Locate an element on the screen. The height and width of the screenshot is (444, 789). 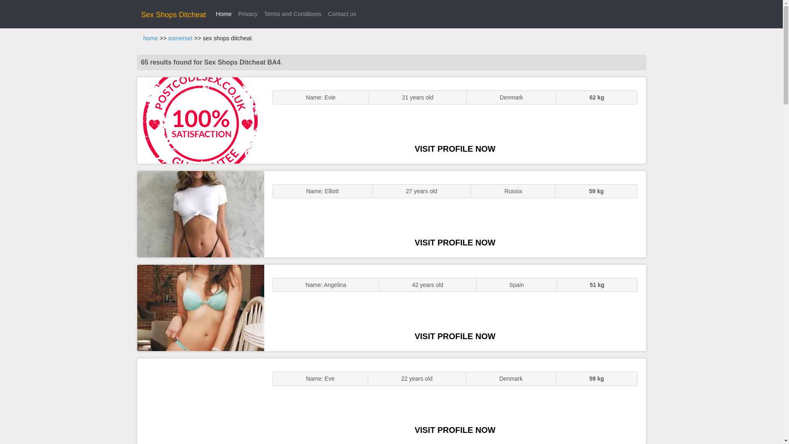
somerset is located at coordinates (180, 38).